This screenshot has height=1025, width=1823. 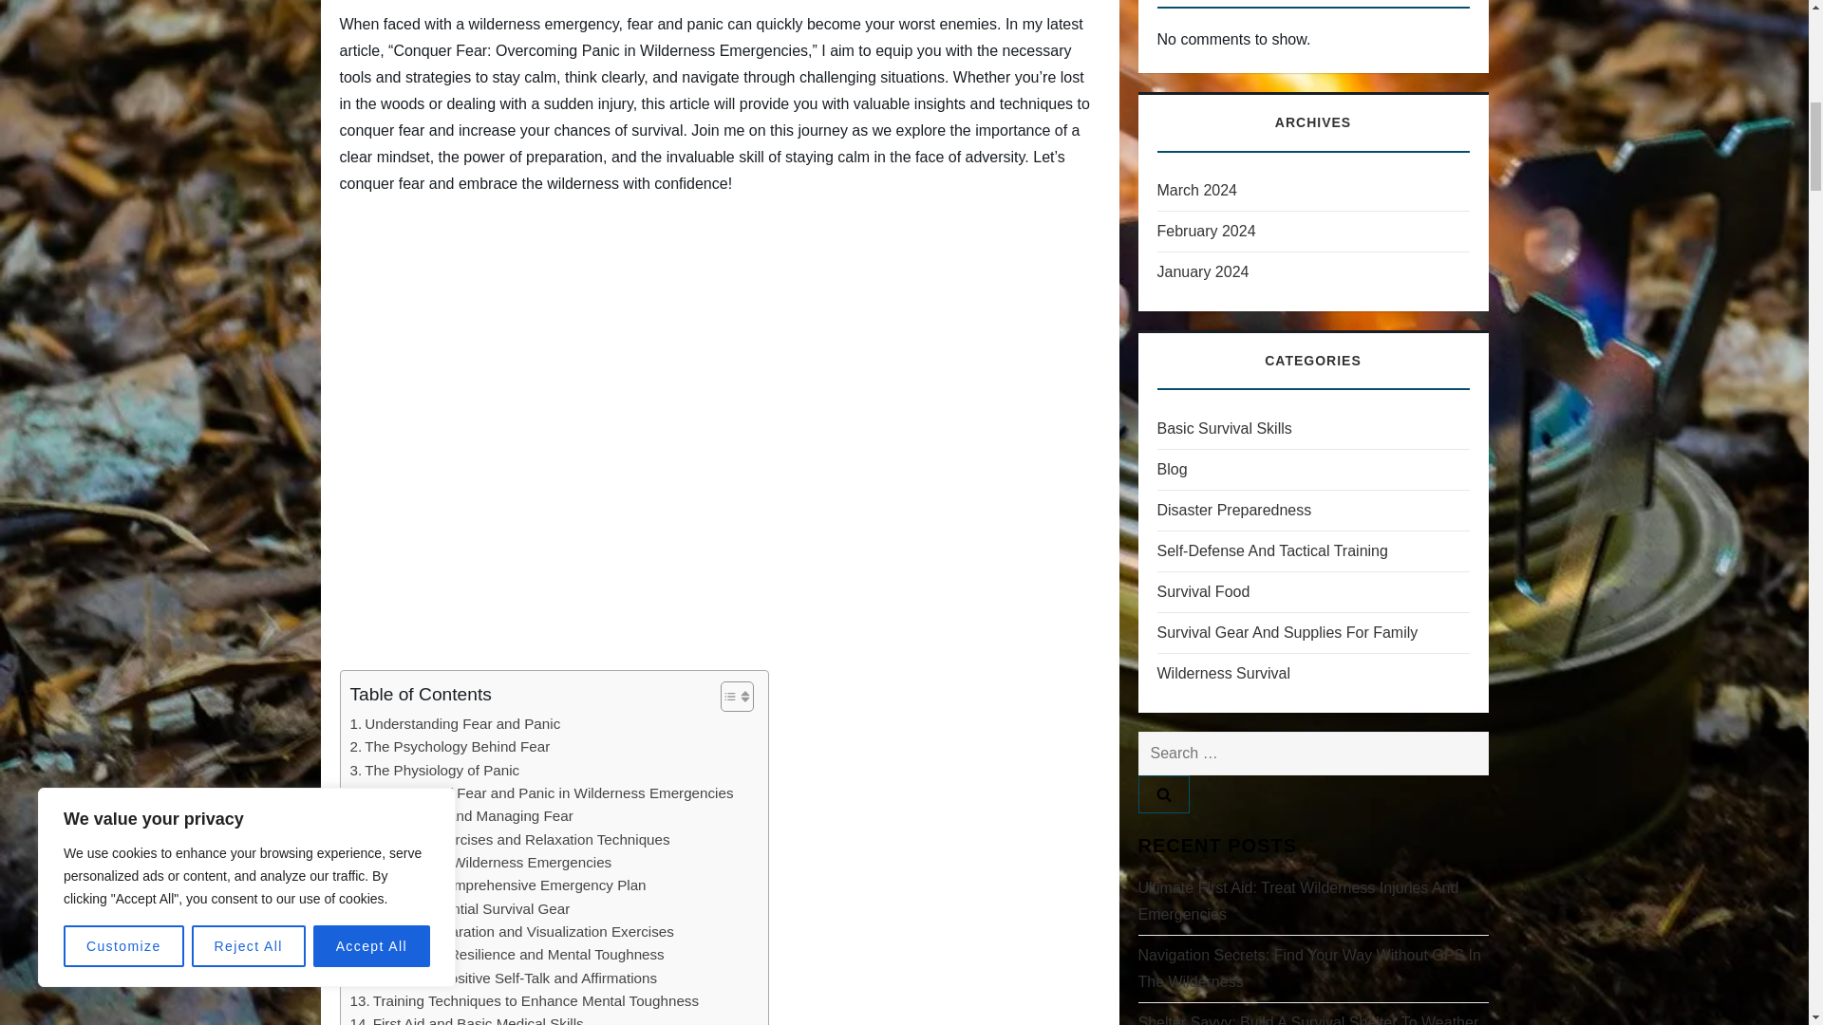 I want to click on Packing Essential Survival Gear, so click(x=460, y=909).